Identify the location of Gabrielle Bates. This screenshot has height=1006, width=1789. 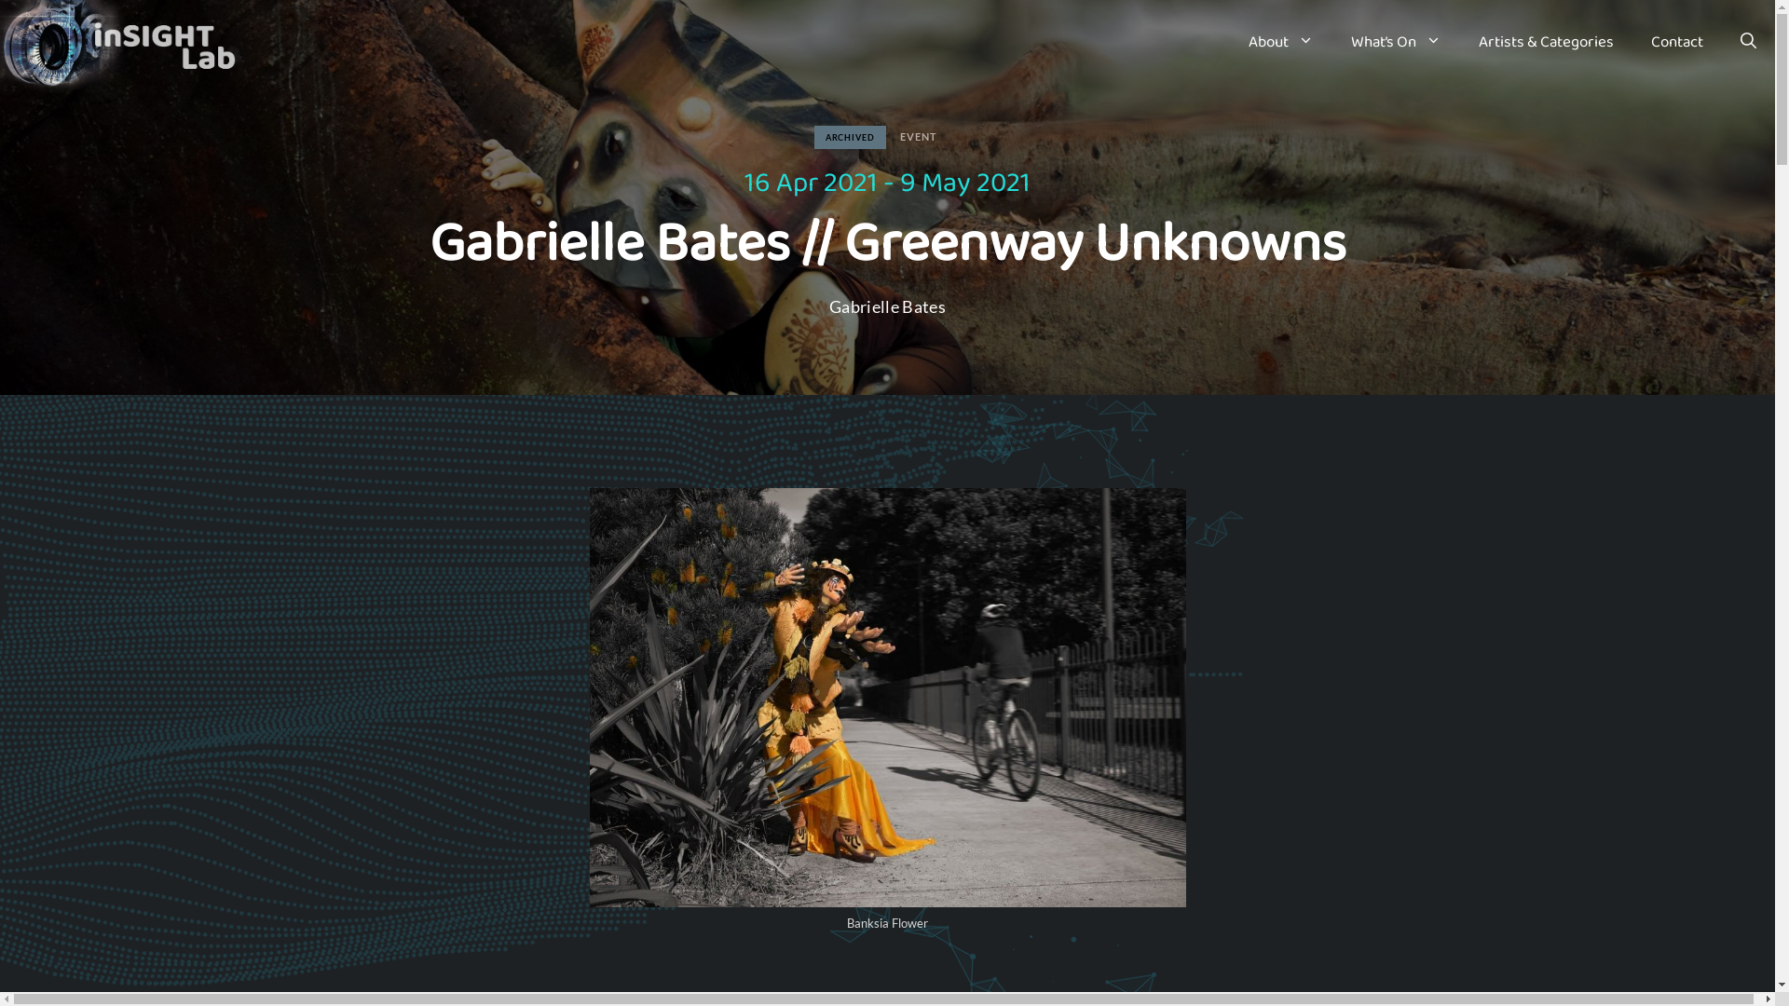
(887, 306).